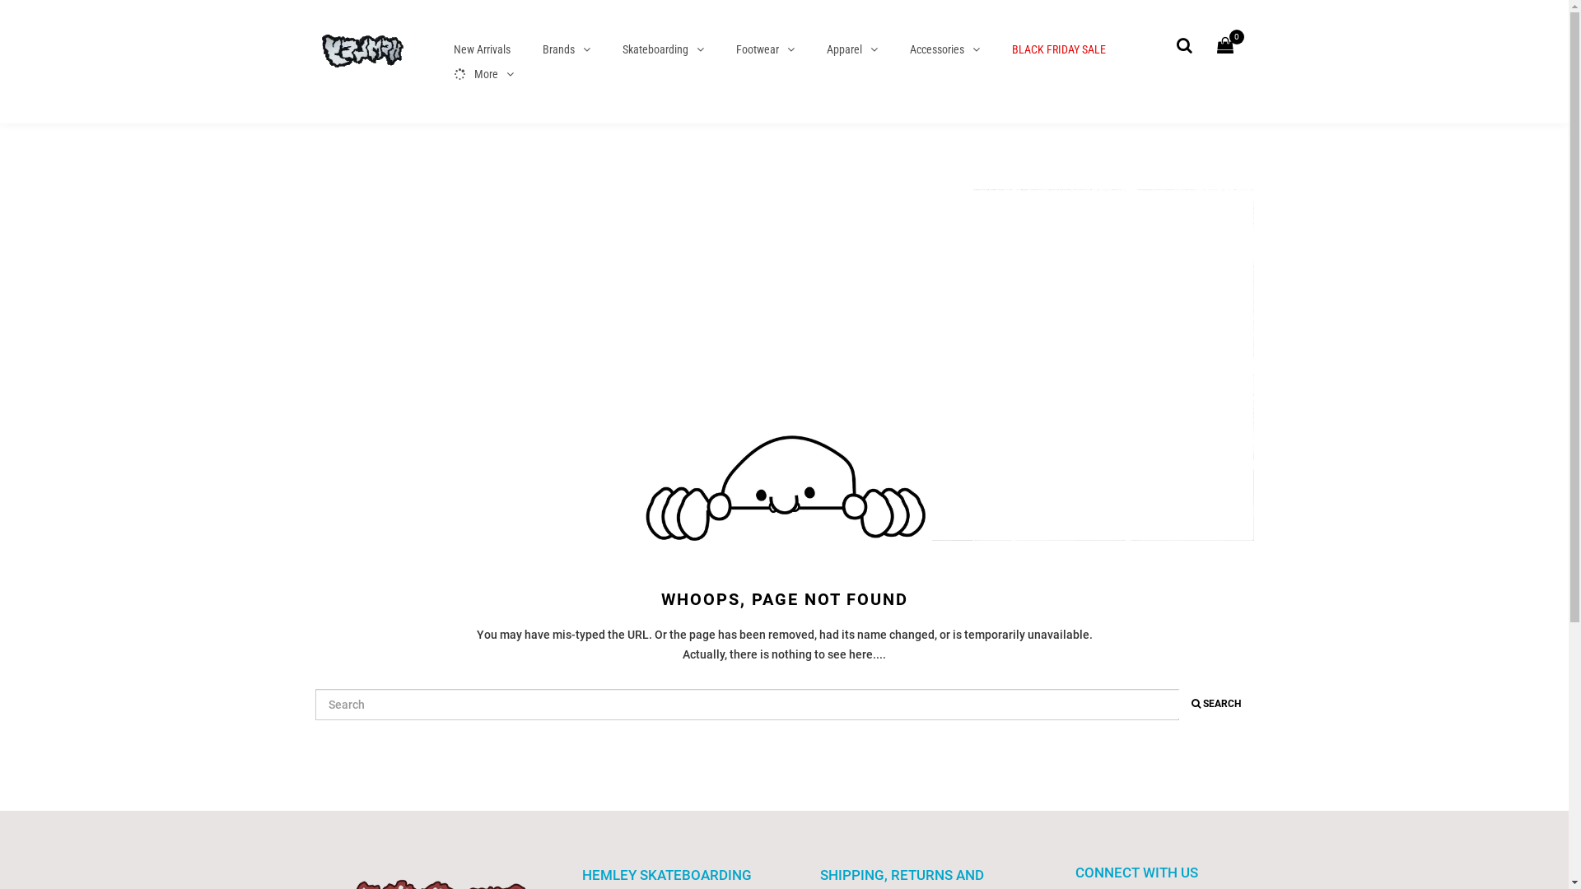 This screenshot has height=889, width=1581. What do you see at coordinates (483, 74) in the screenshot?
I see `More` at bounding box center [483, 74].